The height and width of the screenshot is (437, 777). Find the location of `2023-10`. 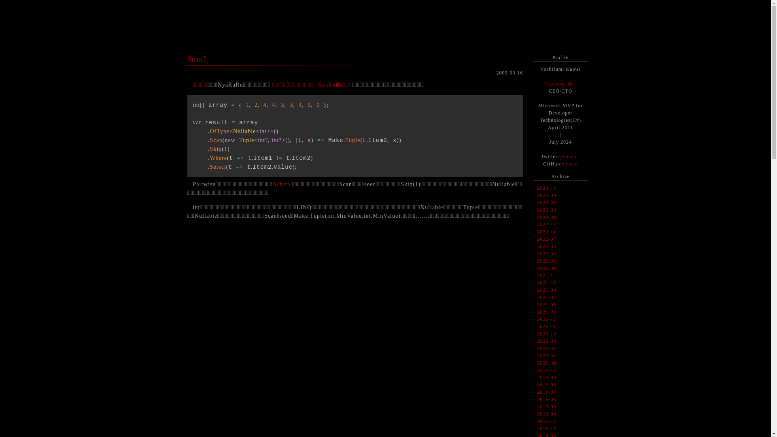

2023-10 is located at coordinates (547, 188).